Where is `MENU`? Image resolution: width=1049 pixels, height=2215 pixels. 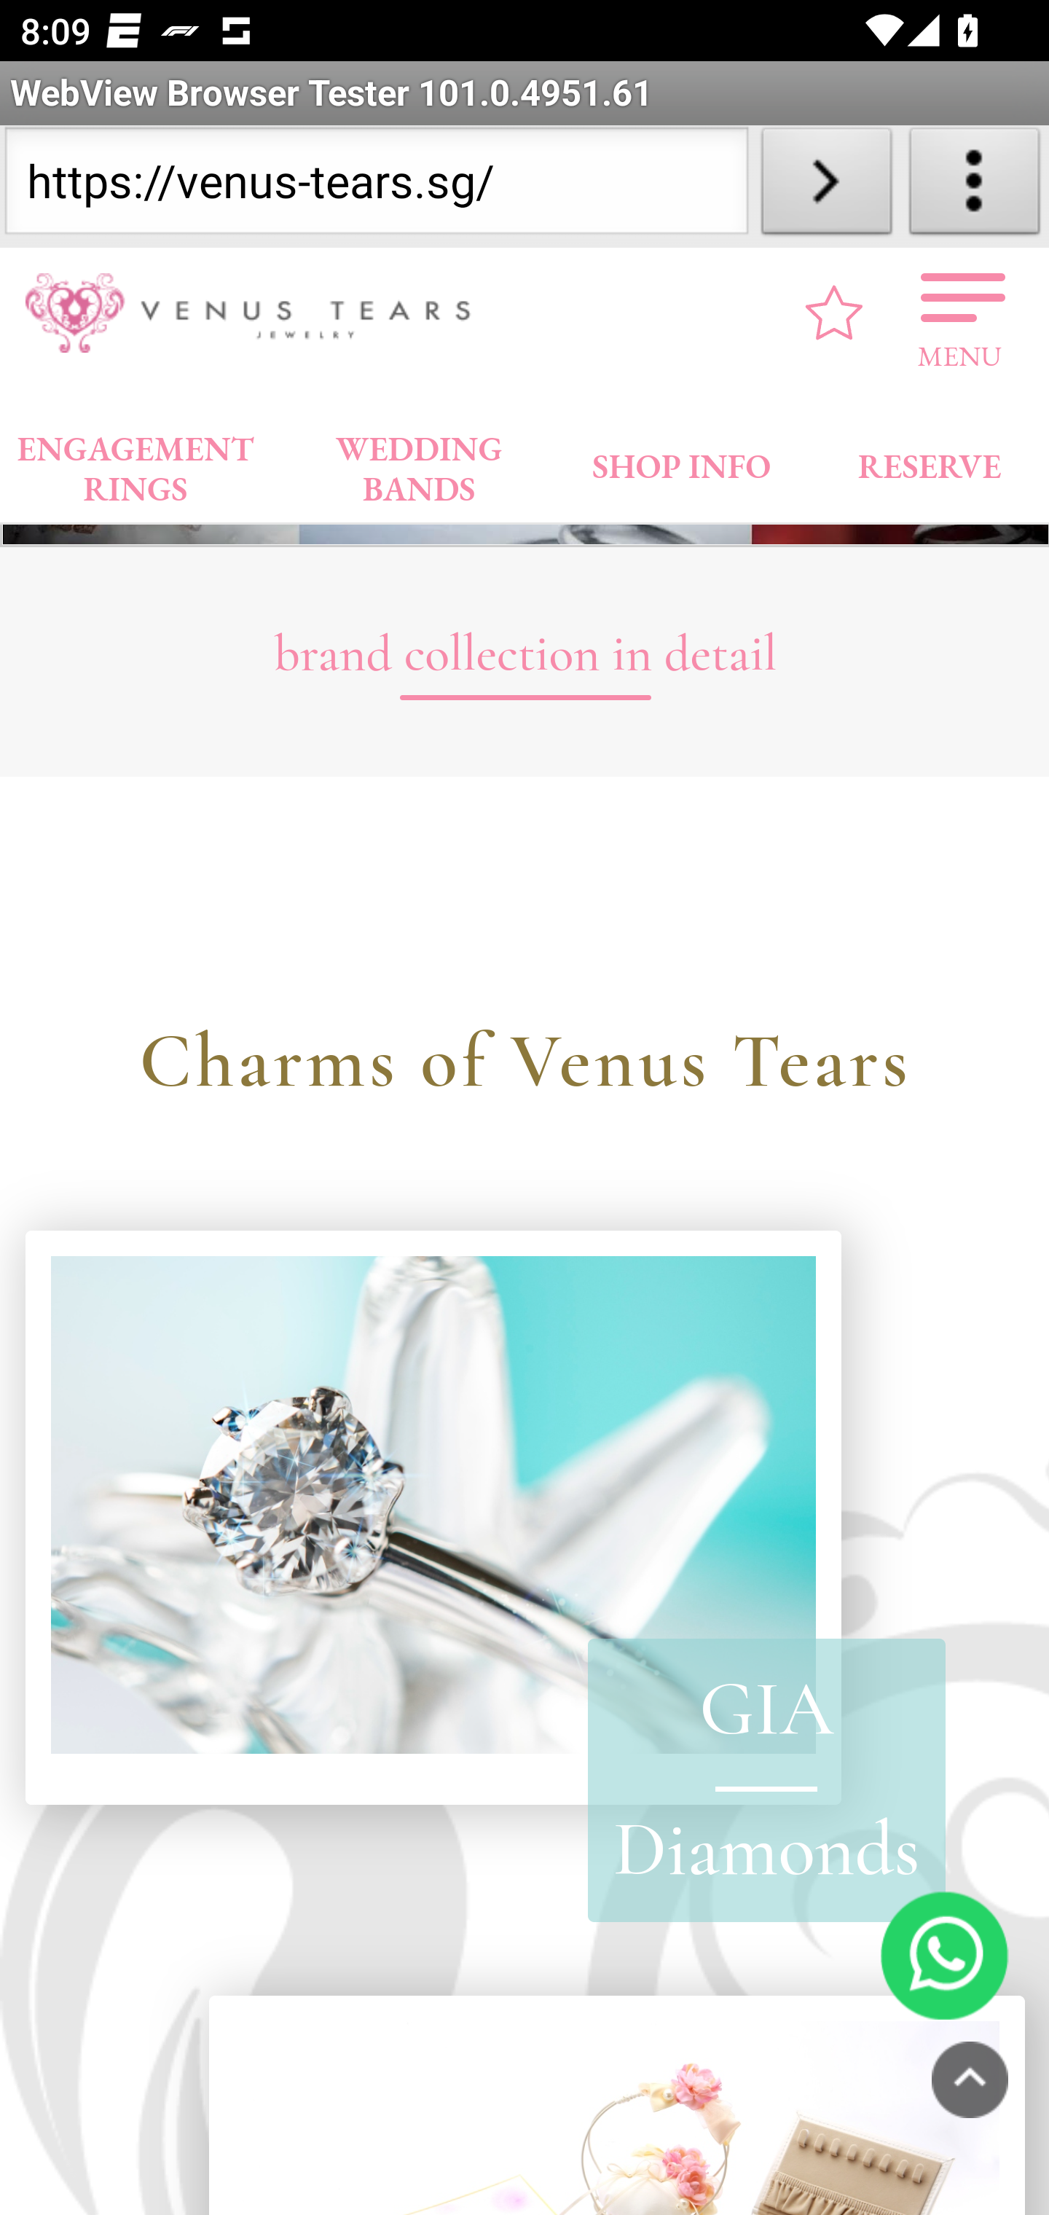
MENU is located at coordinates (960, 315).